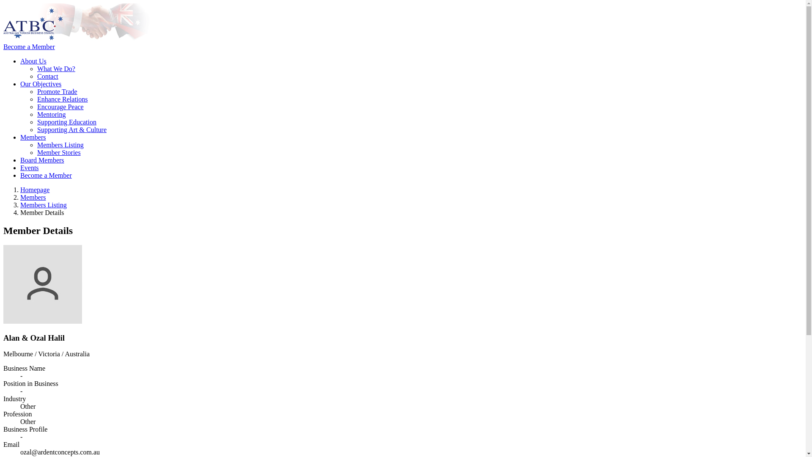 Image resolution: width=812 pixels, height=457 pixels. I want to click on Members, so click(33, 197).